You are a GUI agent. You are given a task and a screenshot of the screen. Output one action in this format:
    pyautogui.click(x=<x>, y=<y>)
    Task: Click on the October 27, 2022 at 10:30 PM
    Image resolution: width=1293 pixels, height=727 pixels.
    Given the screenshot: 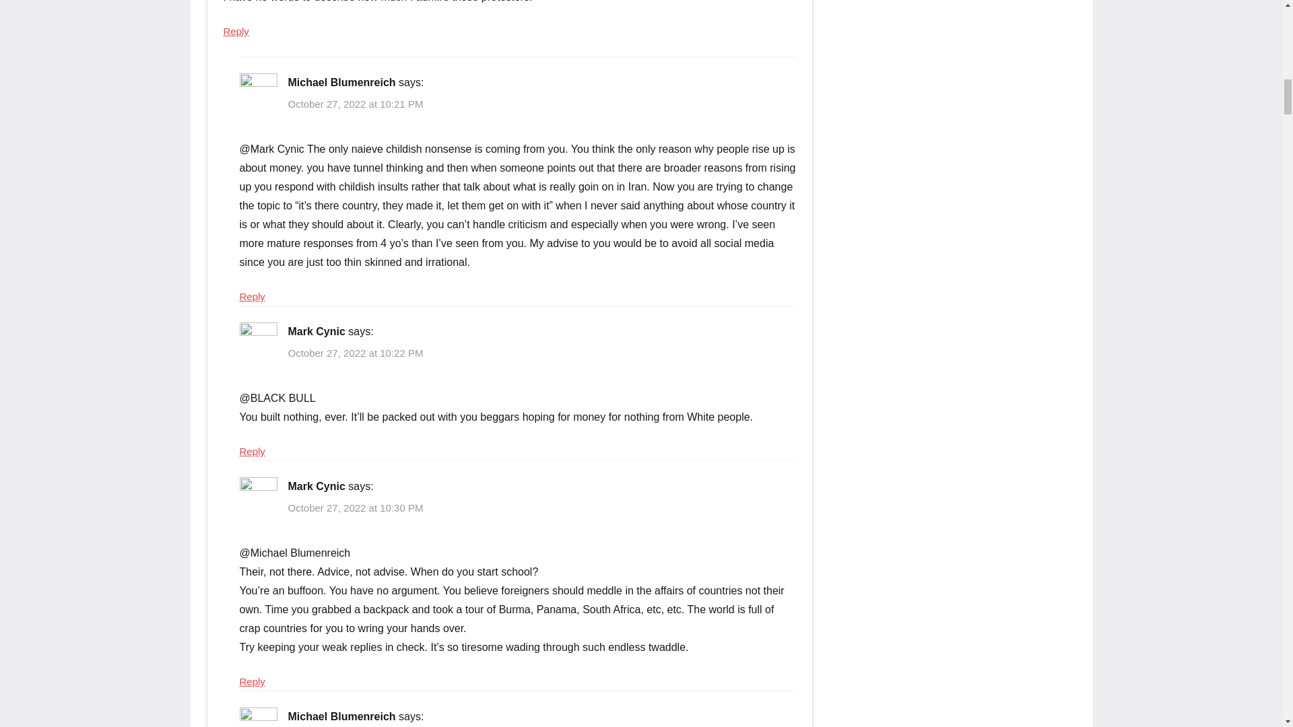 What is the action you would take?
    pyautogui.click(x=356, y=508)
    